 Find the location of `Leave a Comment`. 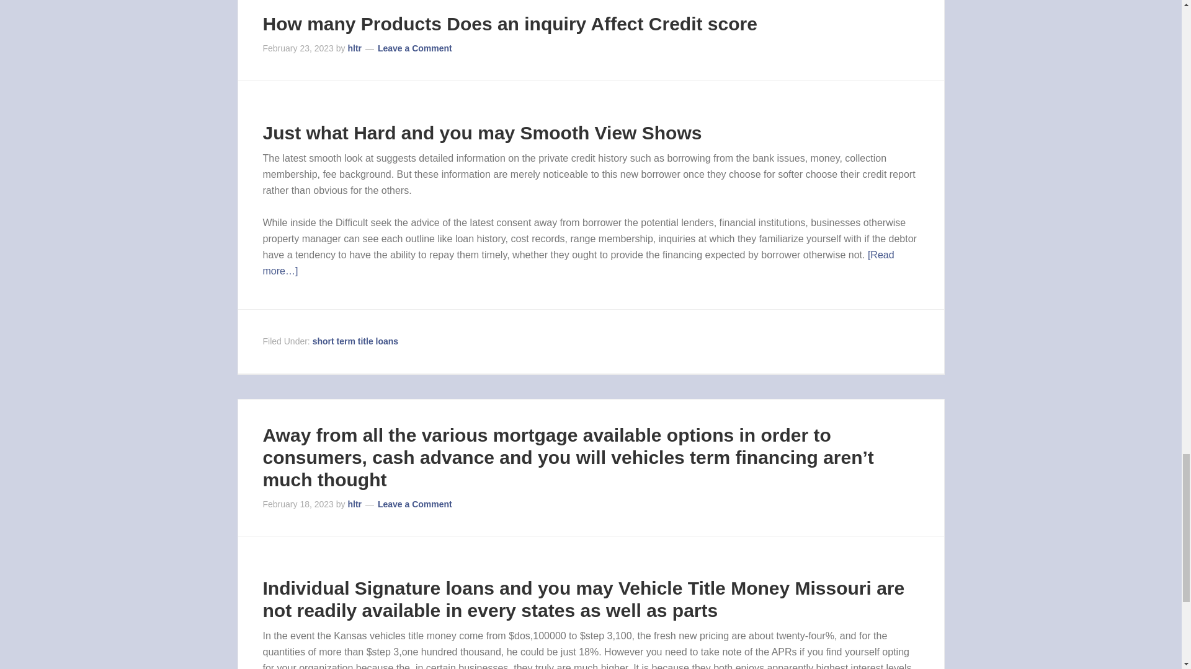

Leave a Comment is located at coordinates (414, 48).